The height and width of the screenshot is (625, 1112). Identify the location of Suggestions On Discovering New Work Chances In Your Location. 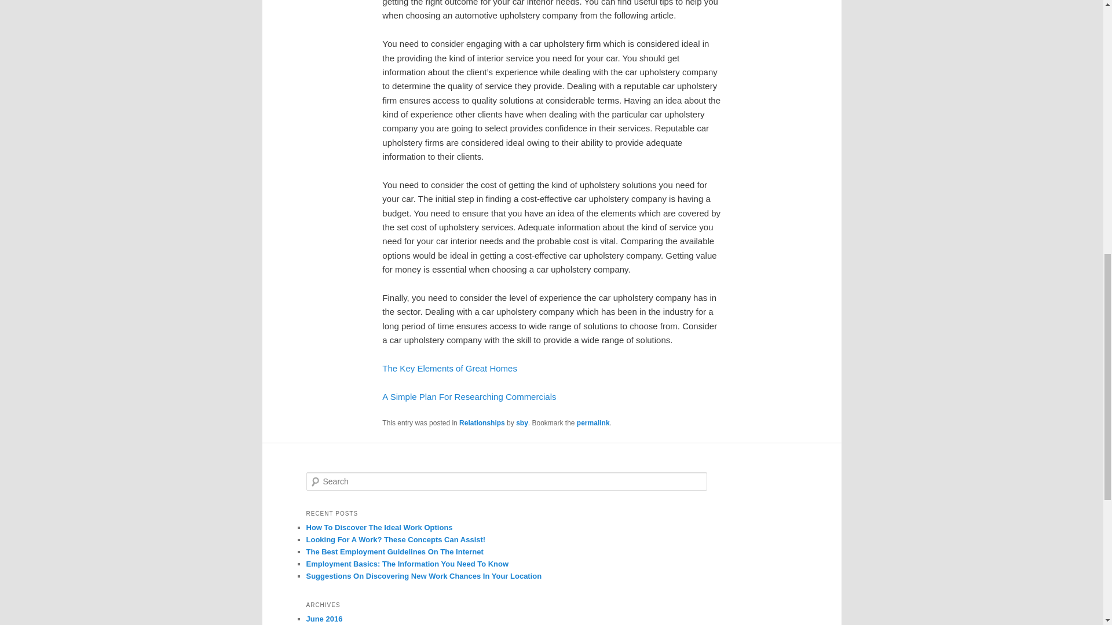
(424, 576).